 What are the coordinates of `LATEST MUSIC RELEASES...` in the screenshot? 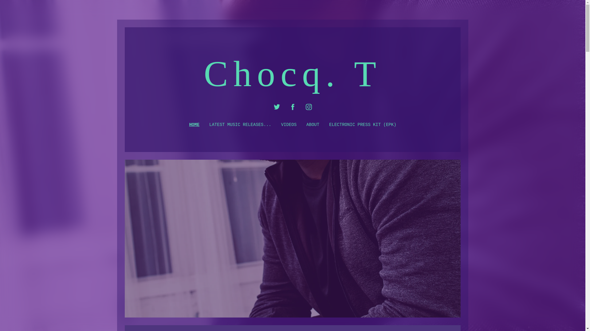 It's located at (240, 125).